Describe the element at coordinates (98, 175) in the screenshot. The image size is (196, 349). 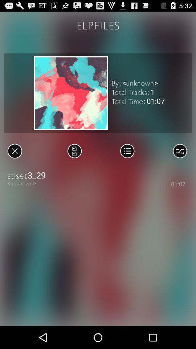
I see `jump to the stiset3_29 icon` at that location.